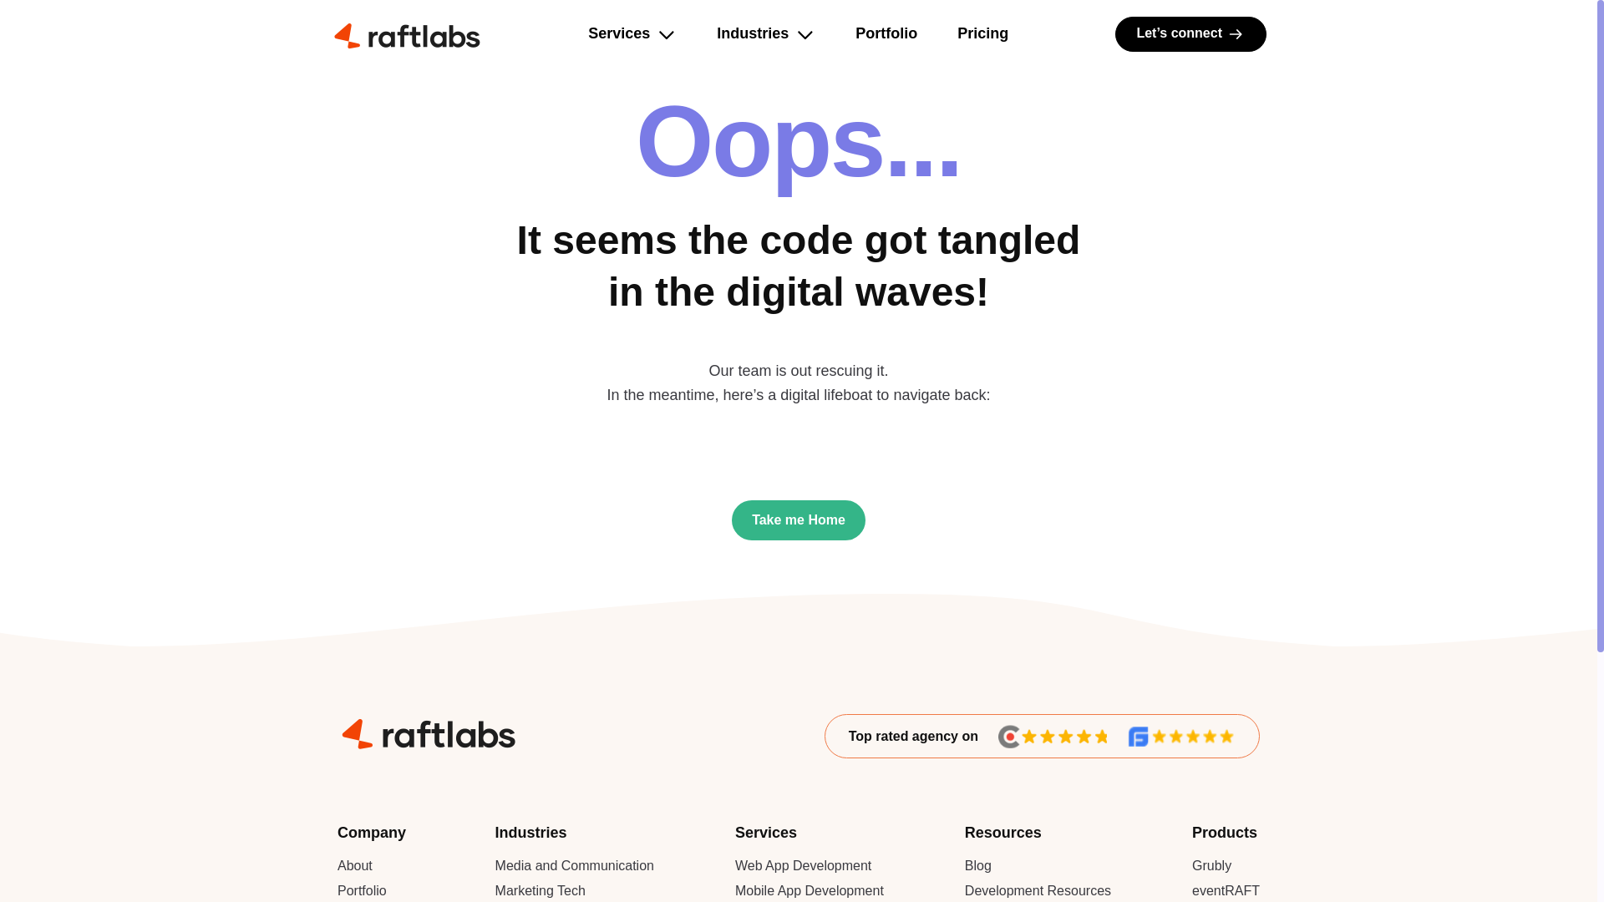 The width and height of the screenshot is (1604, 902). I want to click on Portfolio, so click(361, 890).